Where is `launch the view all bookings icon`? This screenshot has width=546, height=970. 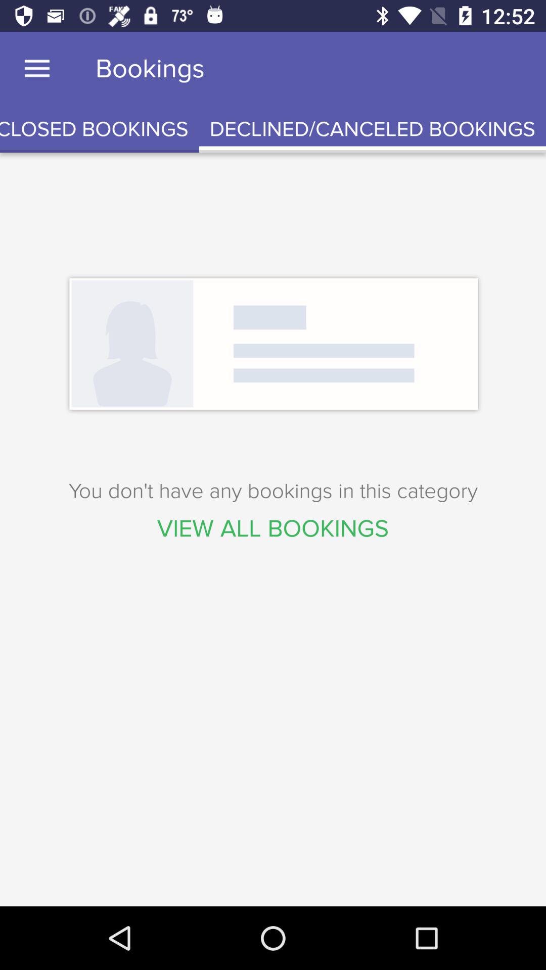
launch the view all bookings icon is located at coordinates (273, 528).